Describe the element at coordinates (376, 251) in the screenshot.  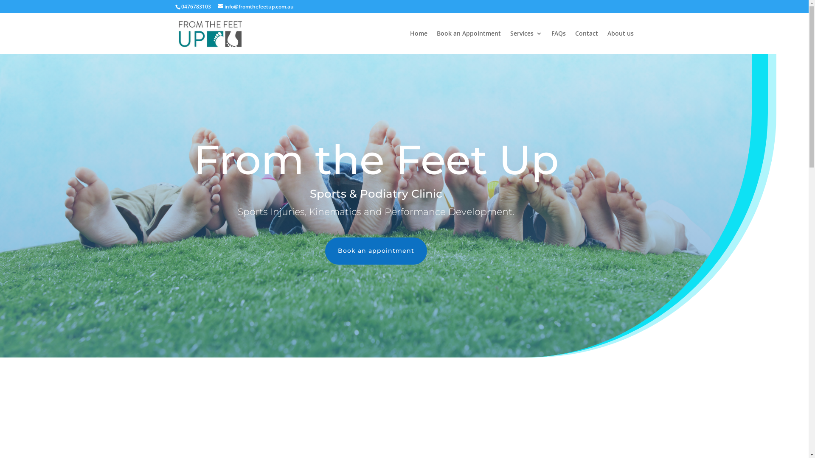
I see `Book an appointment` at that location.